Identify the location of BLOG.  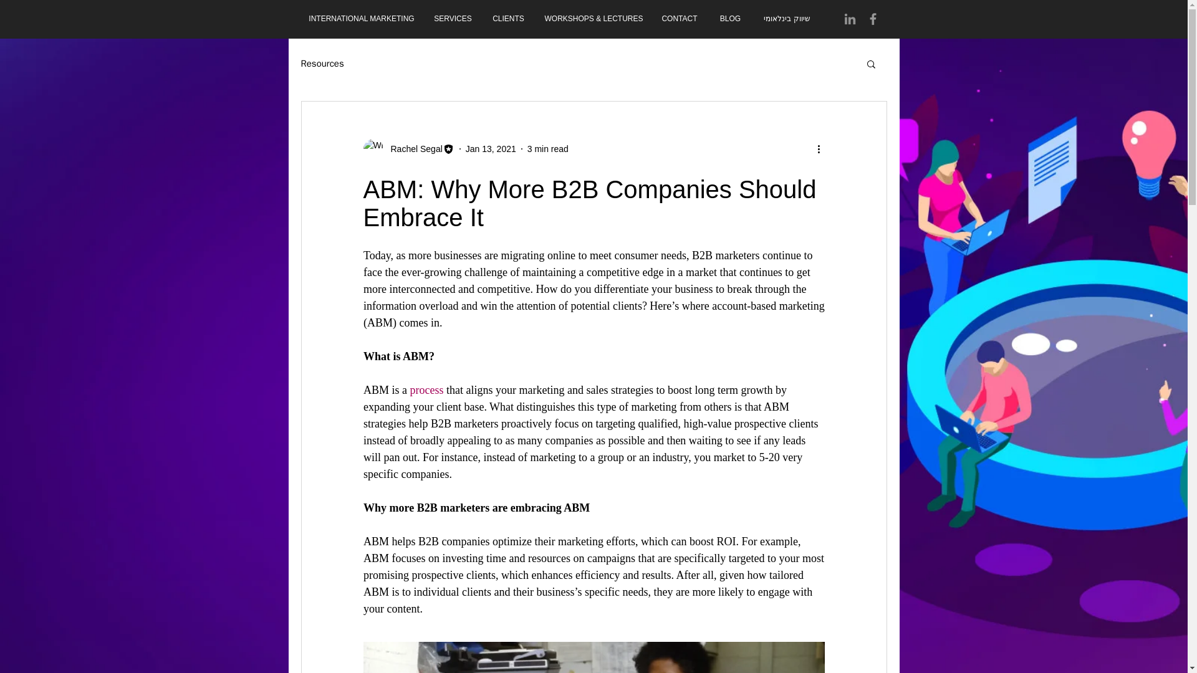
(729, 19).